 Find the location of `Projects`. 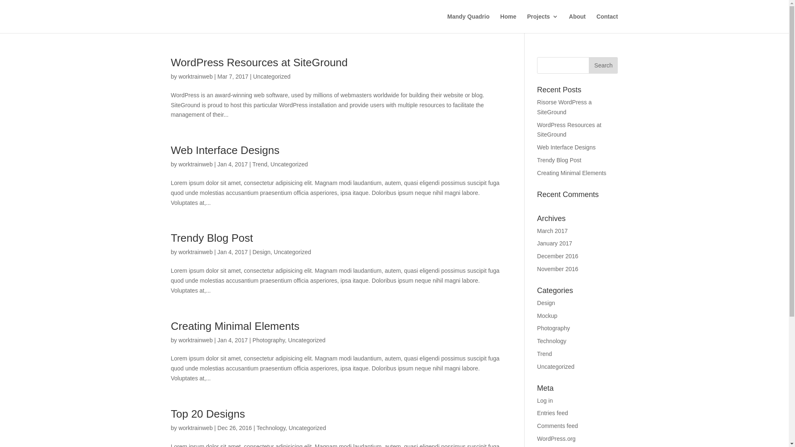

Projects is located at coordinates (542, 23).